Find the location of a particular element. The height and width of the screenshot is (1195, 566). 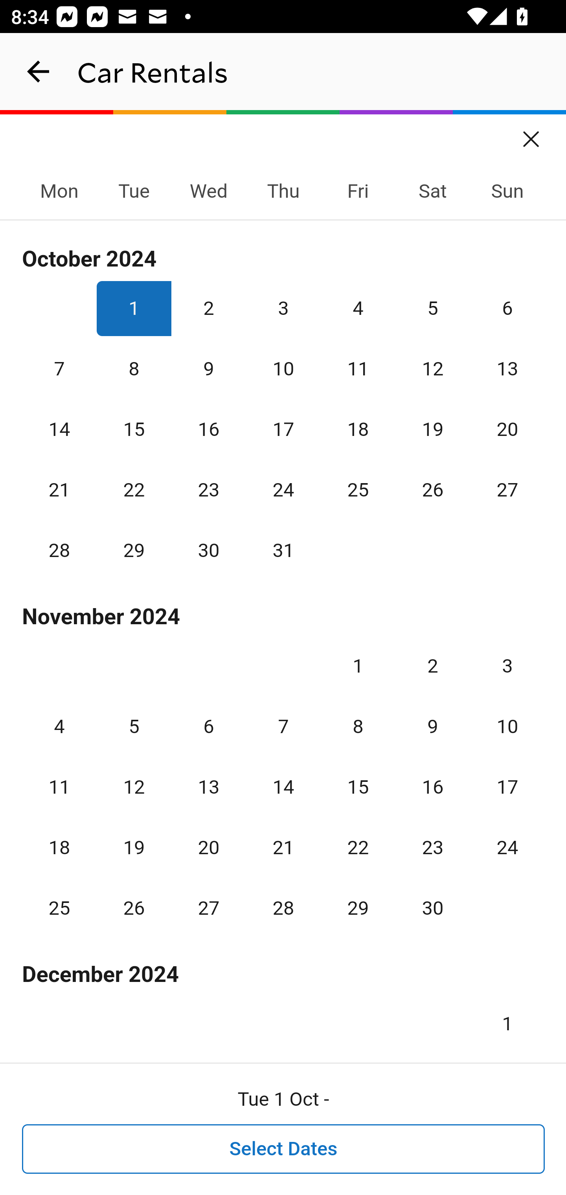

20 October 2024 is located at coordinates (507, 429).